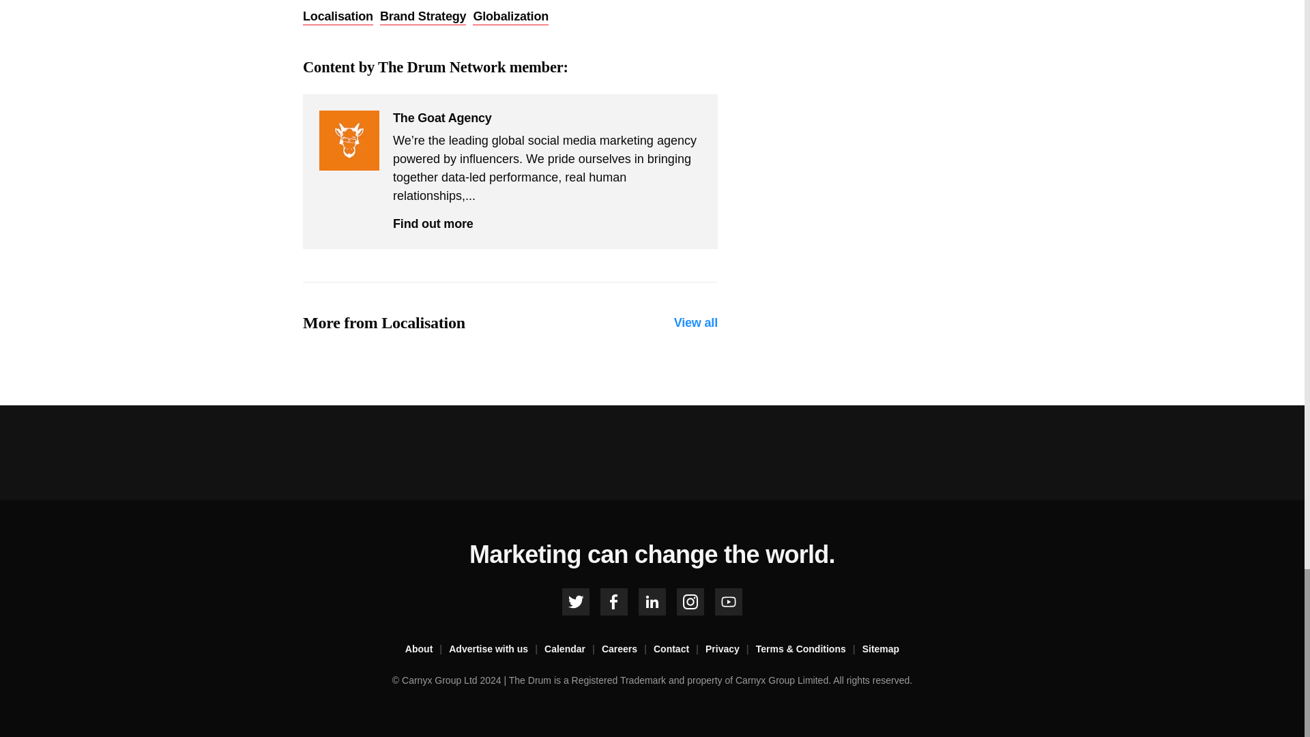 This screenshot has width=1310, height=737. I want to click on Globalization, so click(510, 16).